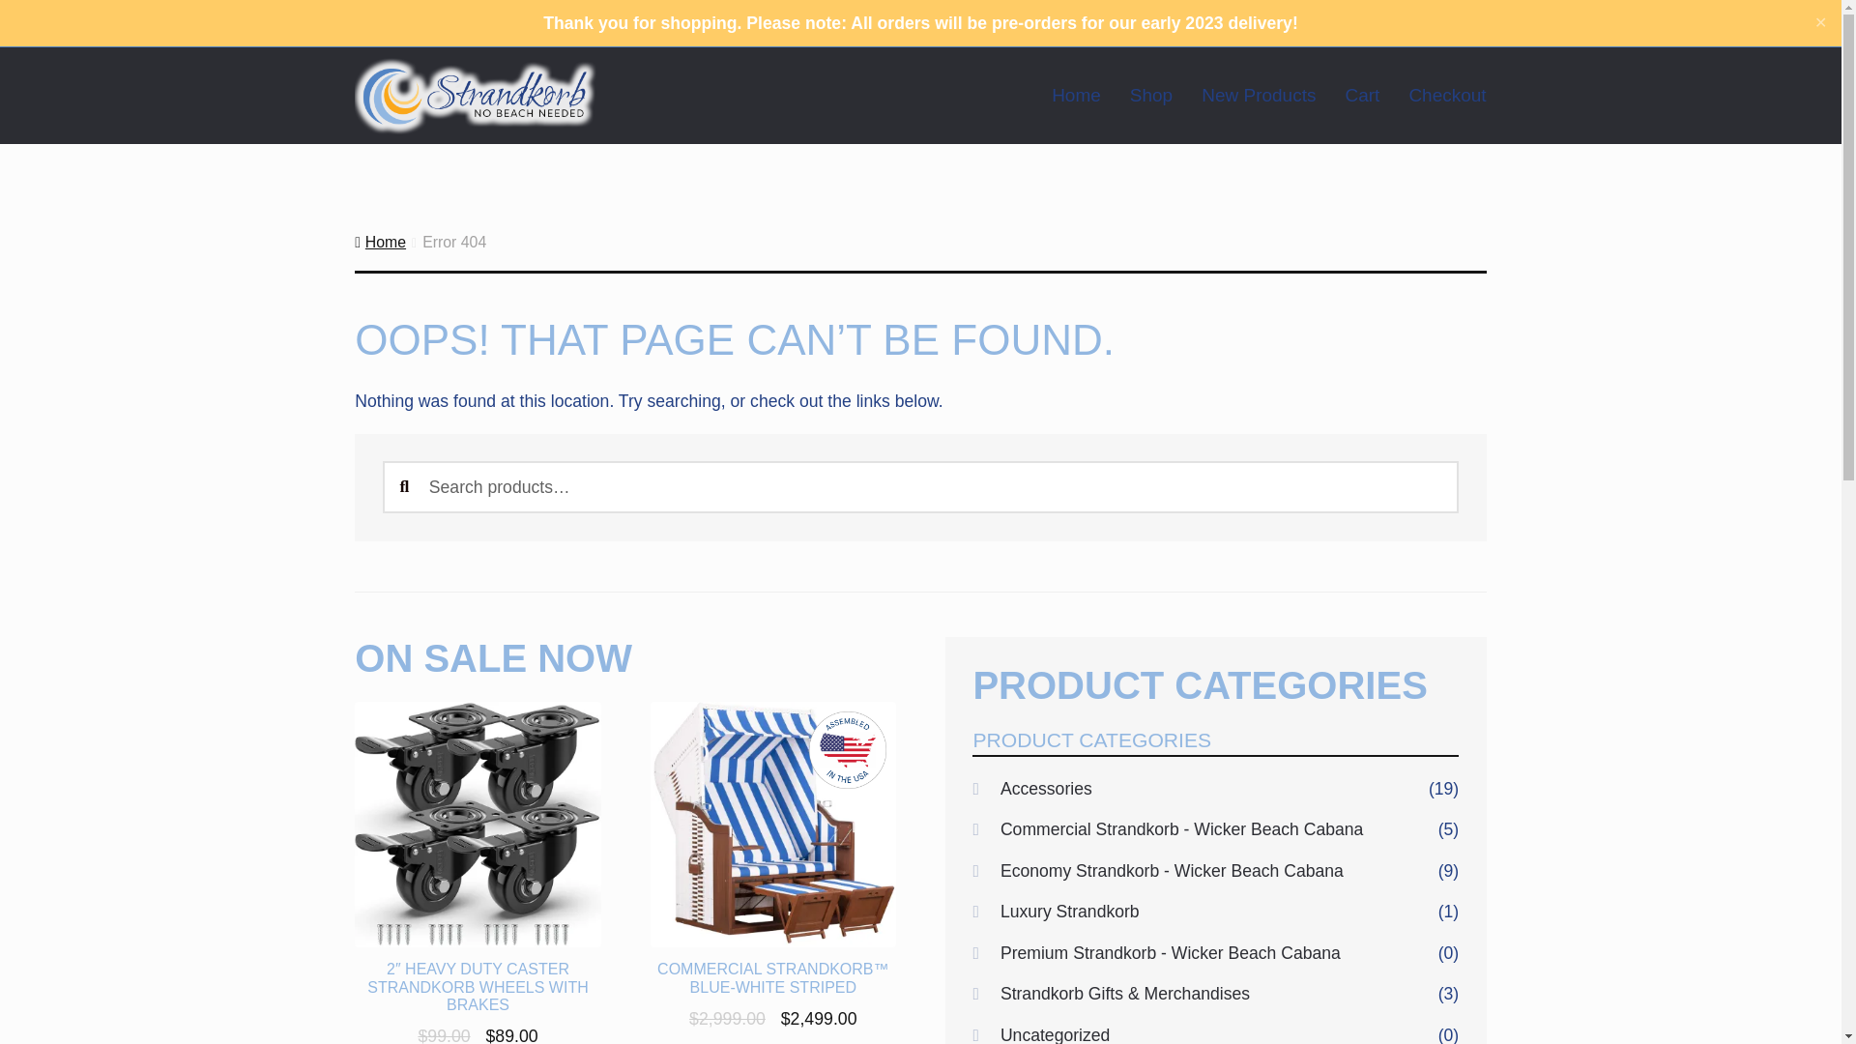 This screenshot has width=1856, height=1044. I want to click on Accessories, so click(1046, 789).